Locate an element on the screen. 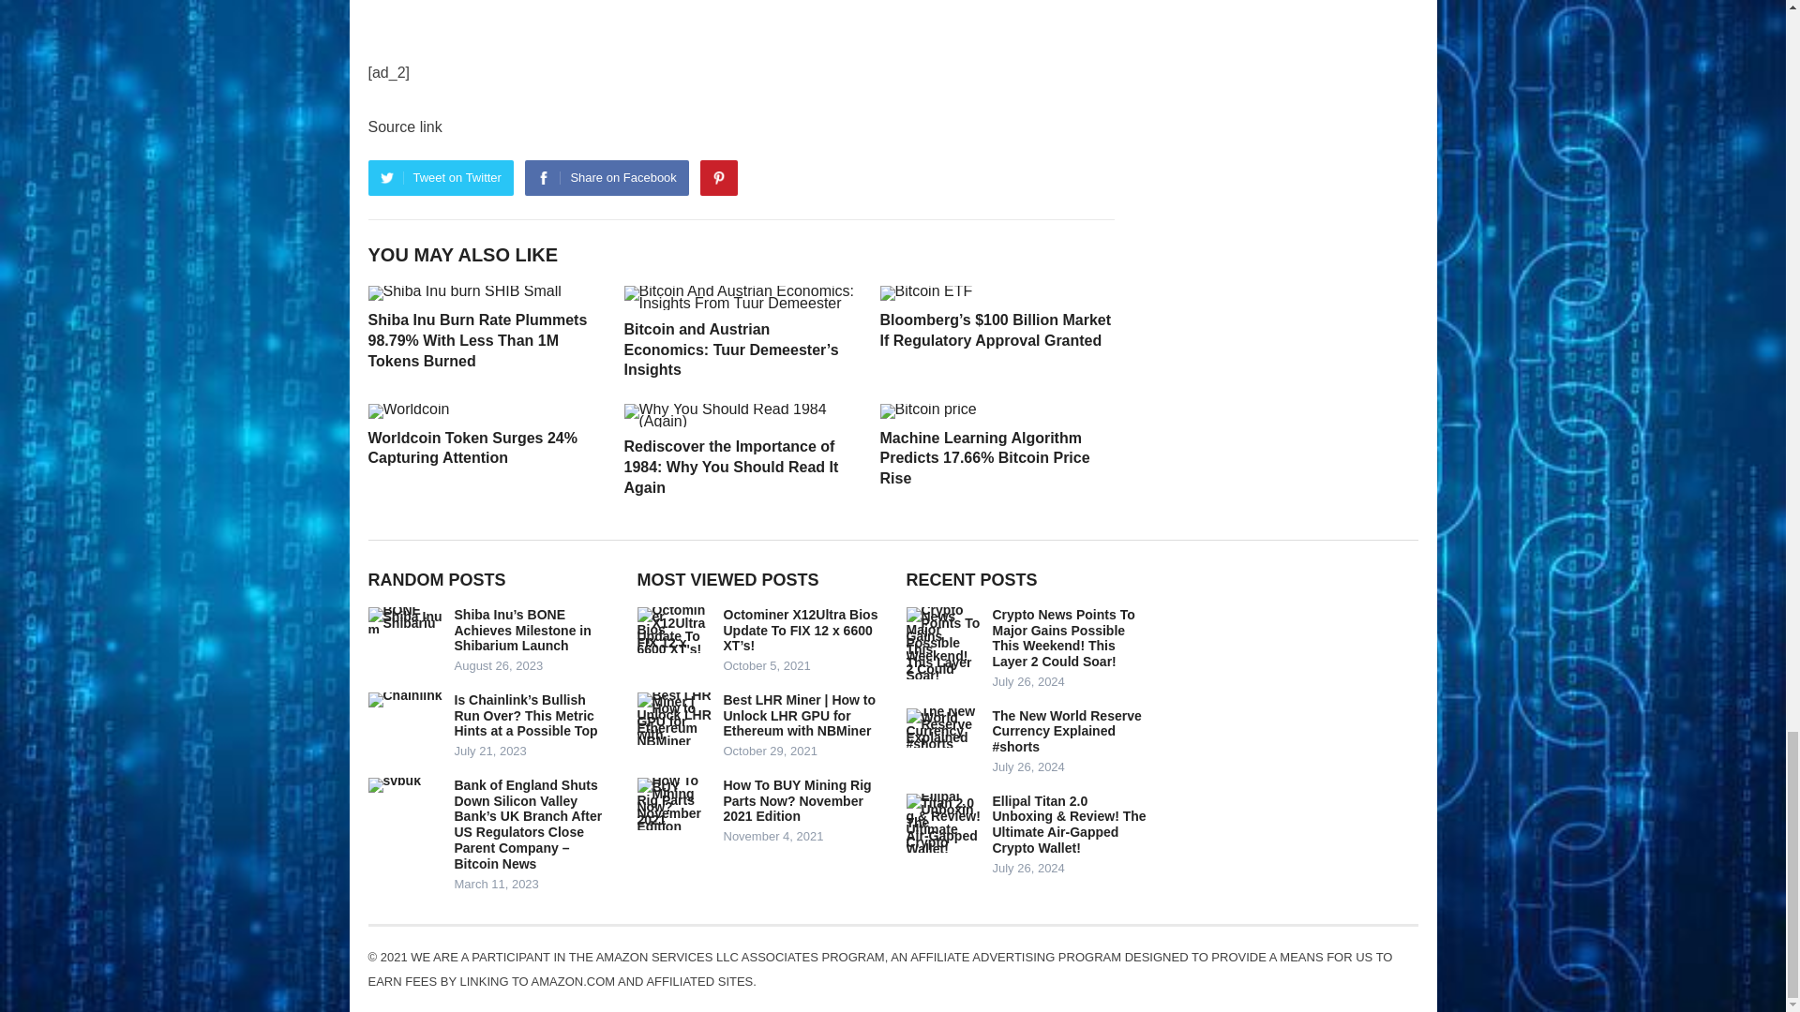  Tweet on Twitter is located at coordinates (440, 178).